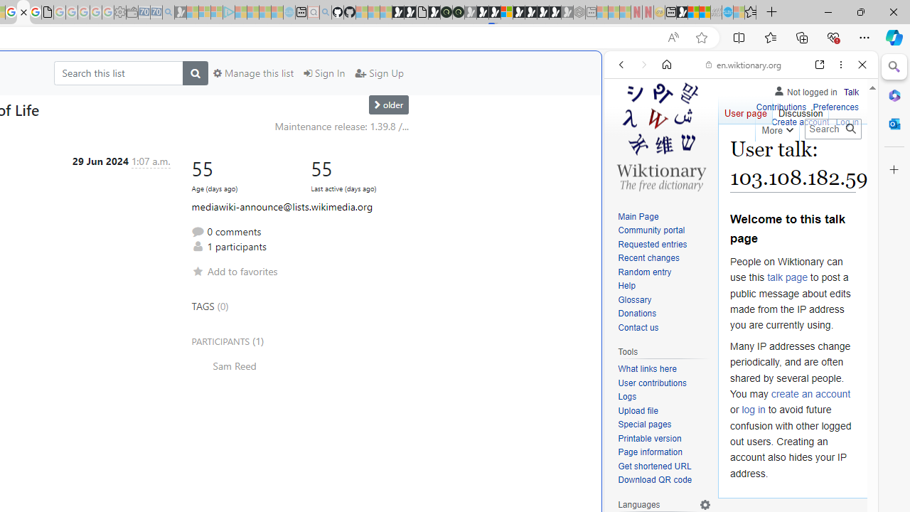  I want to click on Web scope, so click(627, 128).